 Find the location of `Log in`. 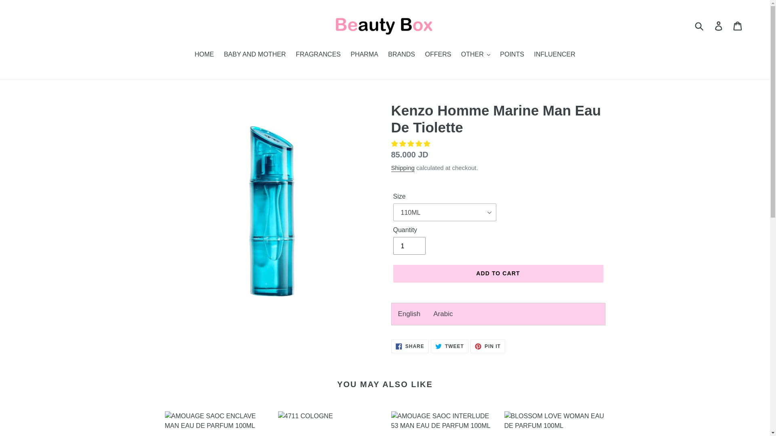

Log in is located at coordinates (719, 26).